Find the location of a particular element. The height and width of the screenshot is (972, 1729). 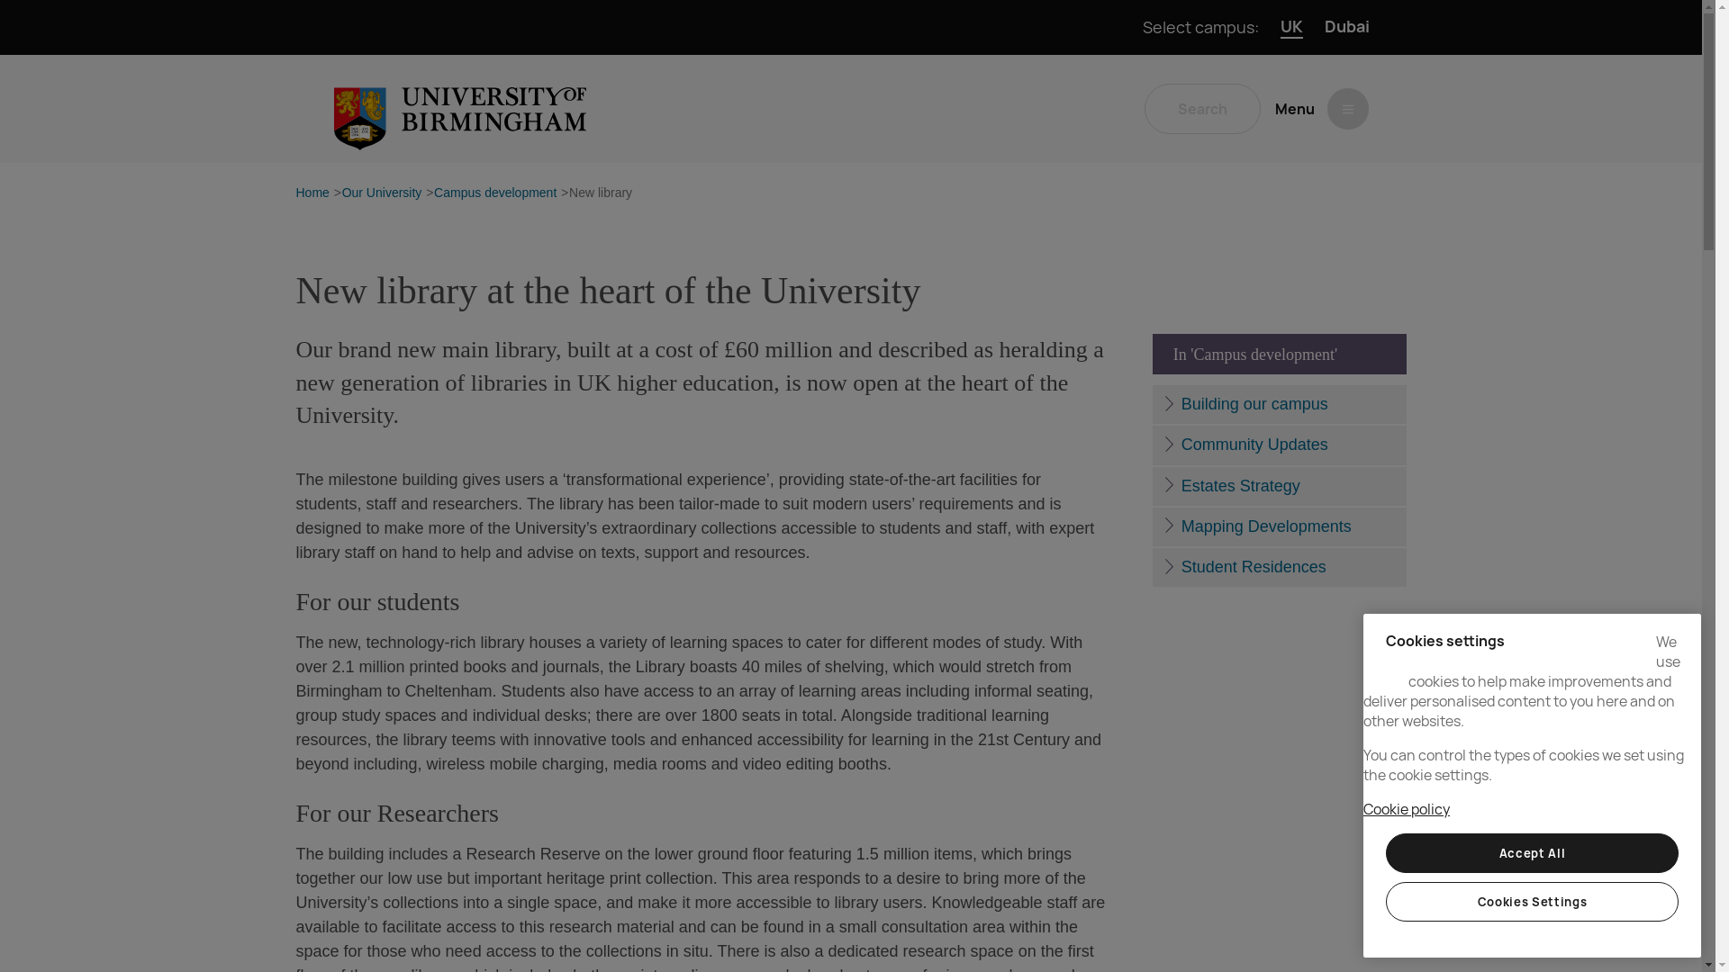

Campus development is located at coordinates (495, 193).